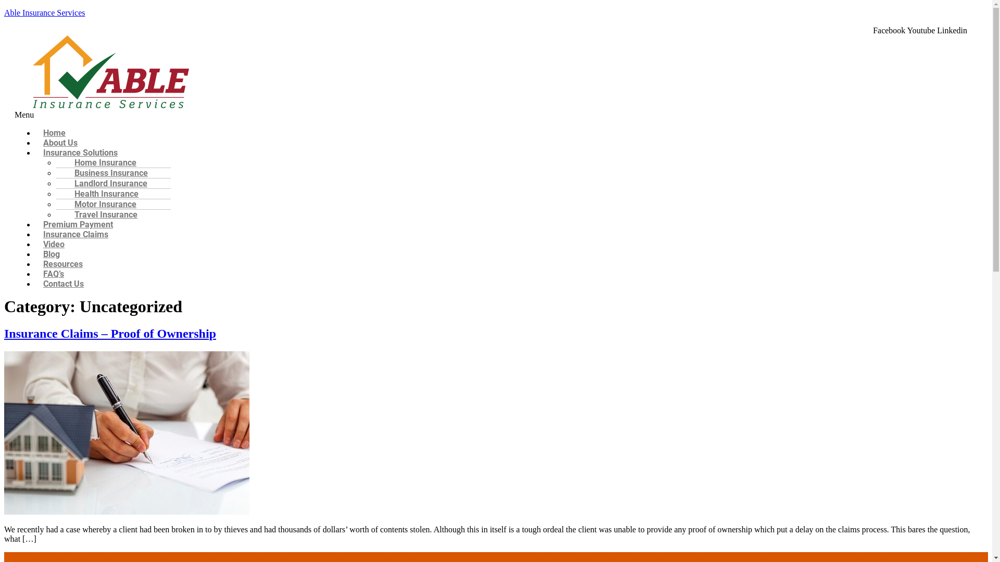  Describe the element at coordinates (54, 245) in the screenshot. I see `Video` at that location.